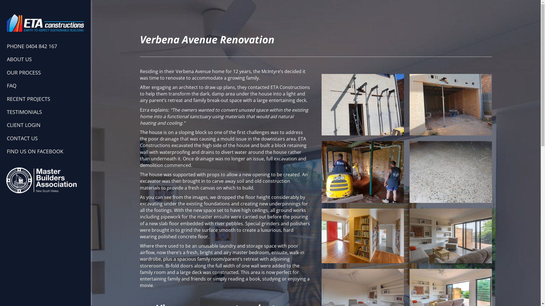 Image resolution: width=545 pixels, height=306 pixels. Describe the element at coordinates (362, 236) in the screenshot. I see `ETA-Constructions-Verbena-Avenue-1` at that location.